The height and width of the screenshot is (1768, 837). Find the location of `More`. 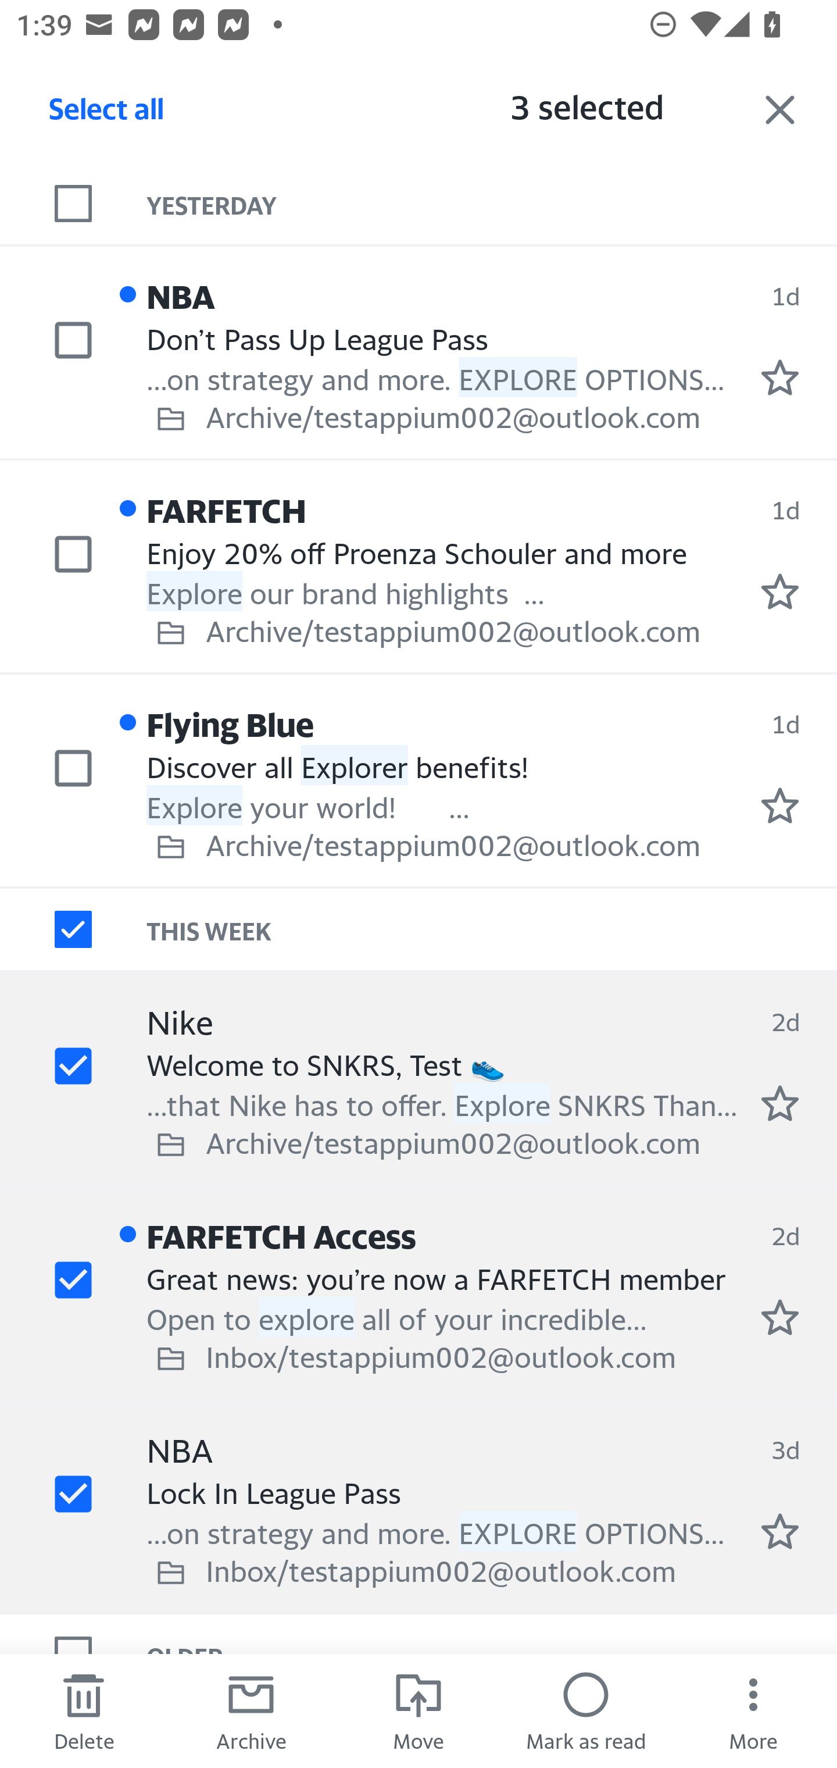

More is located at coordinates (753, 1711).